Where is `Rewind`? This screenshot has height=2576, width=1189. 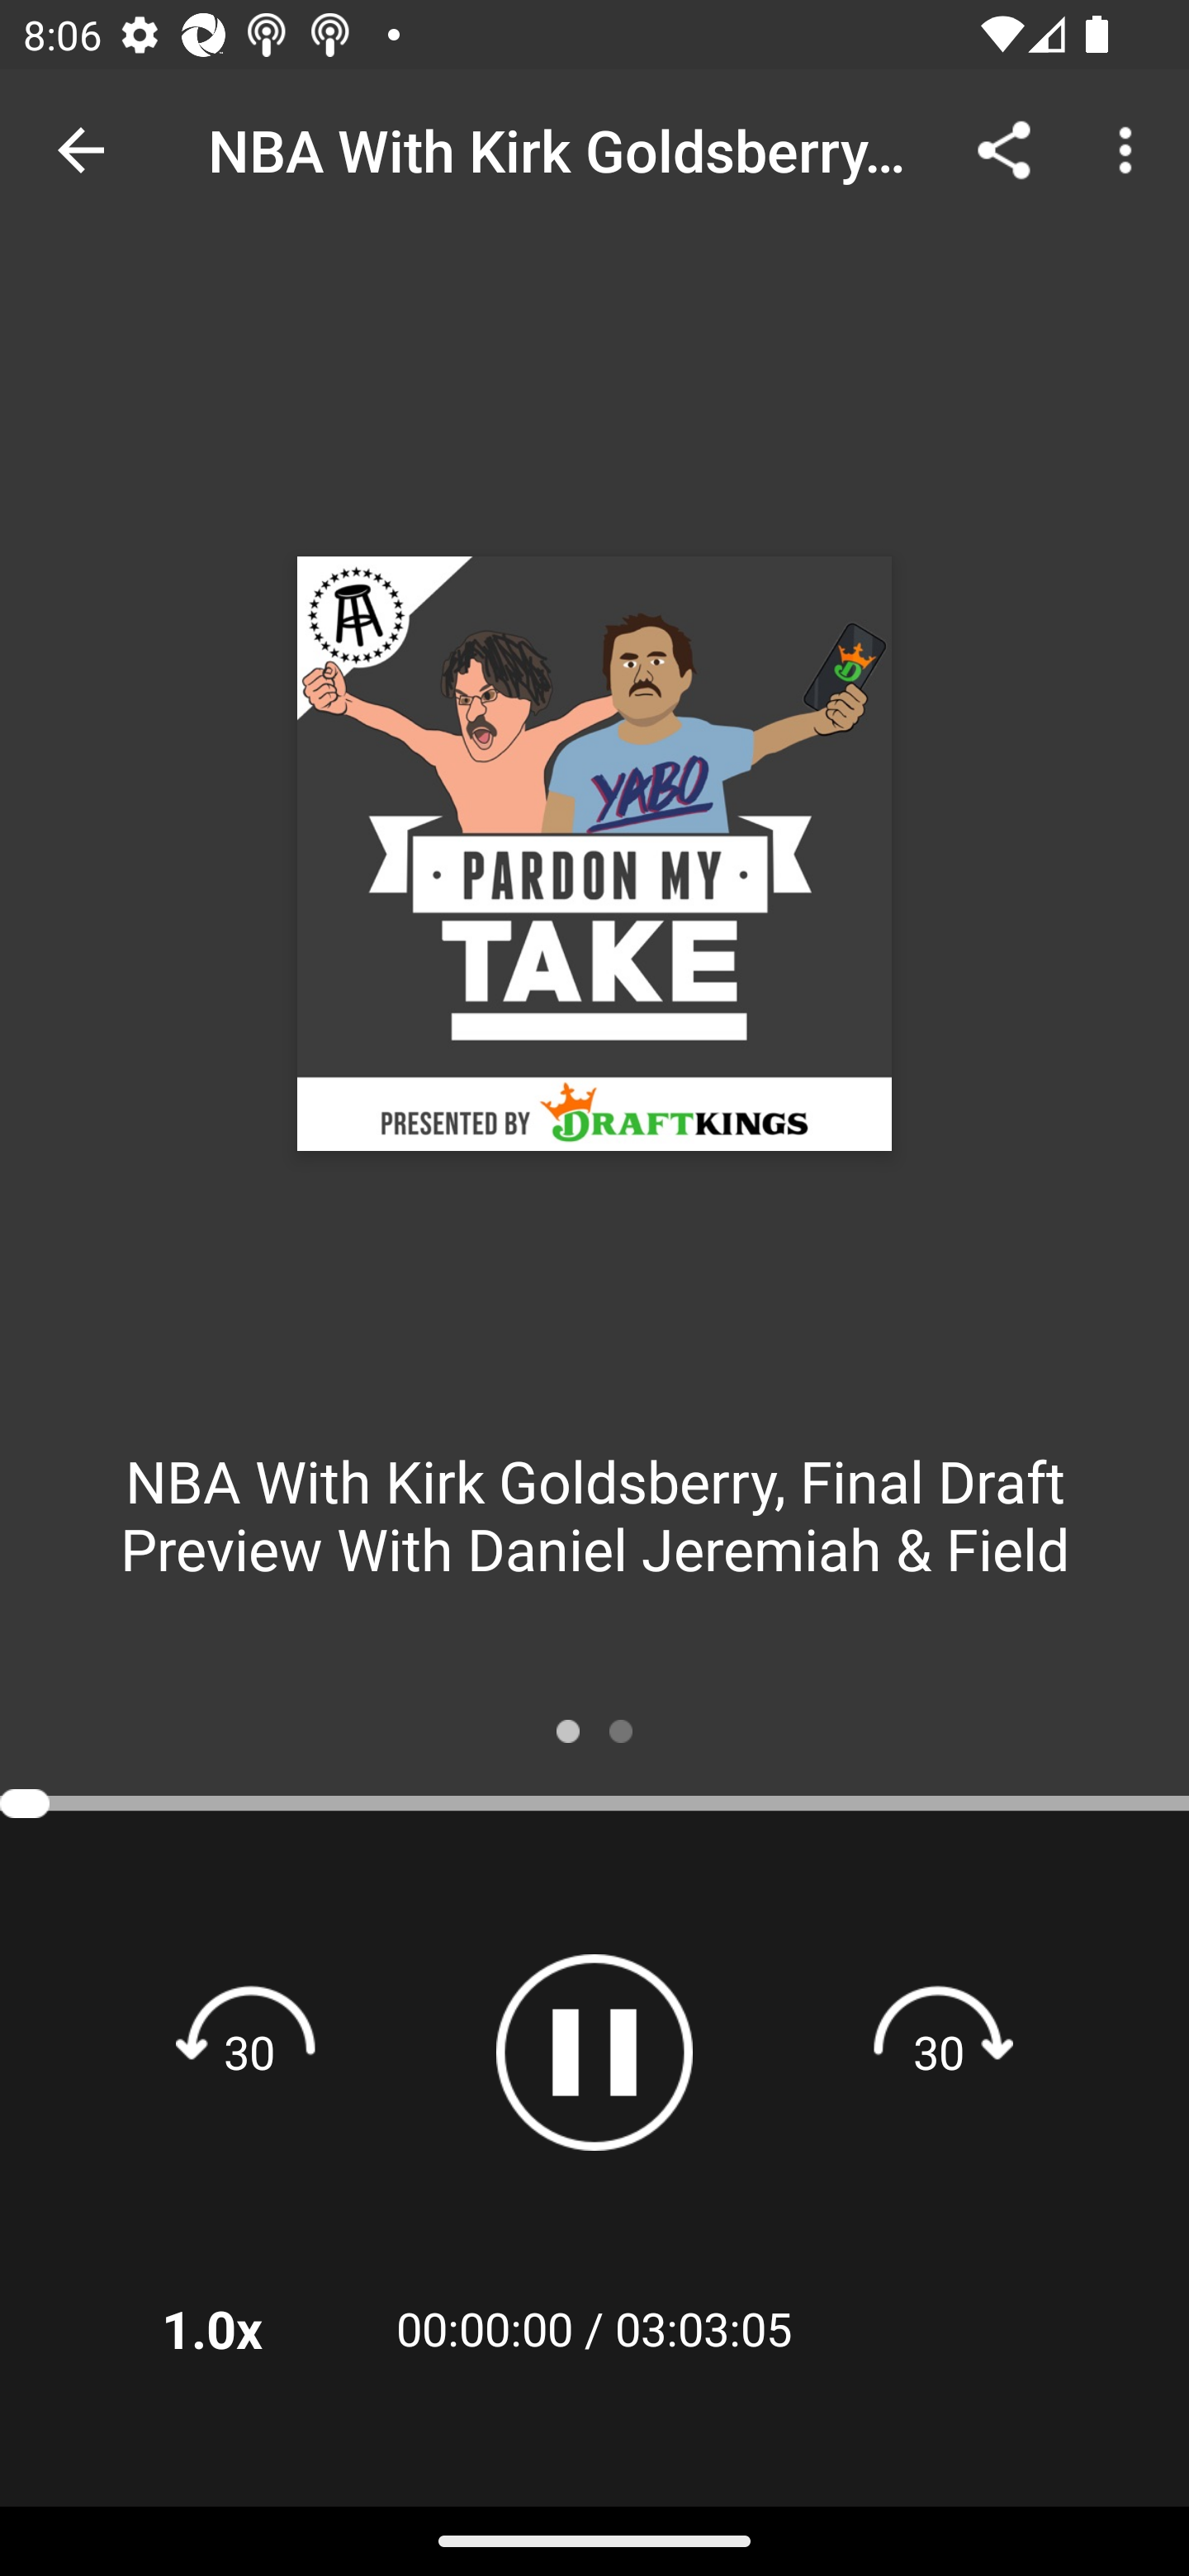 Rewind is located at coordinates (249, 2051).